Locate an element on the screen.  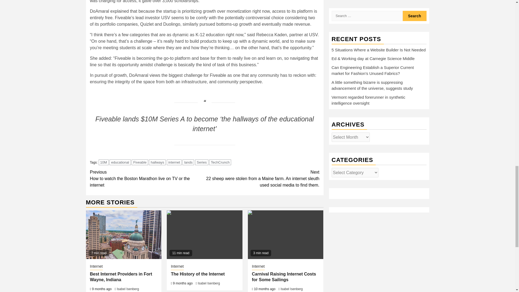
Series is located at coordinates (202, 162).